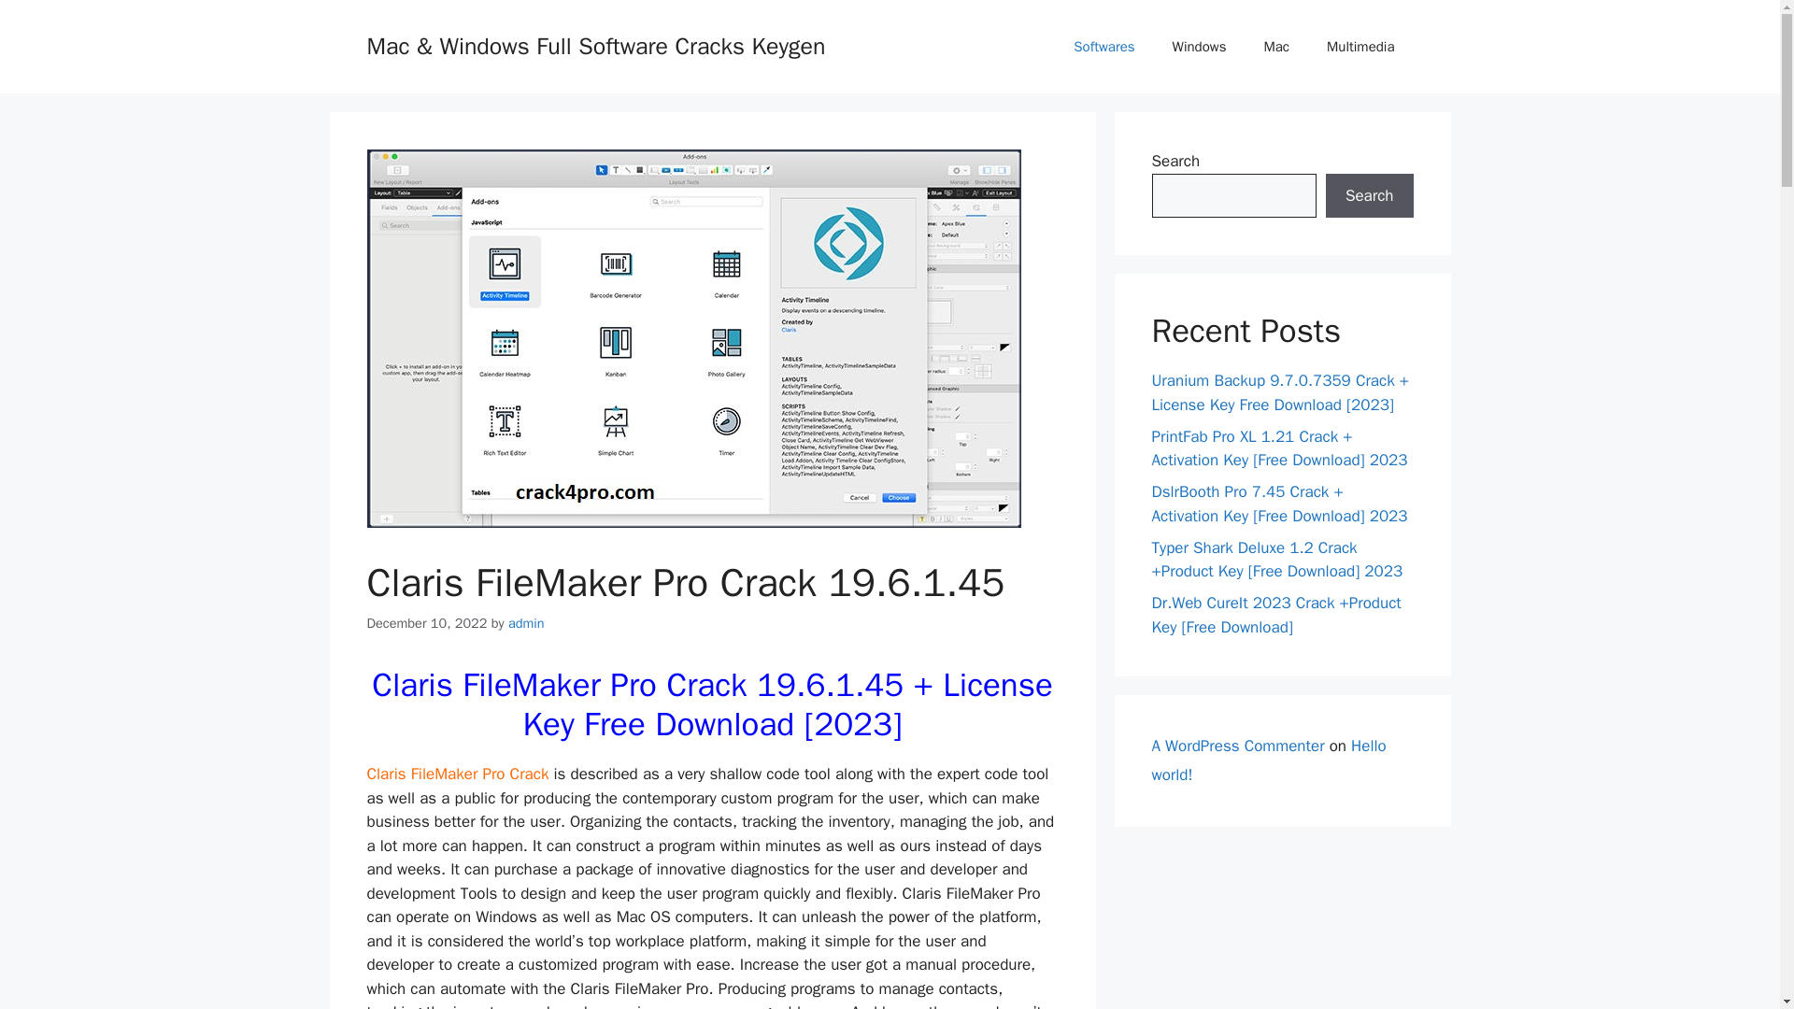 This screenshot has height=1009, width=1794. I want to click on View all posts by admin, so click(526, 622).